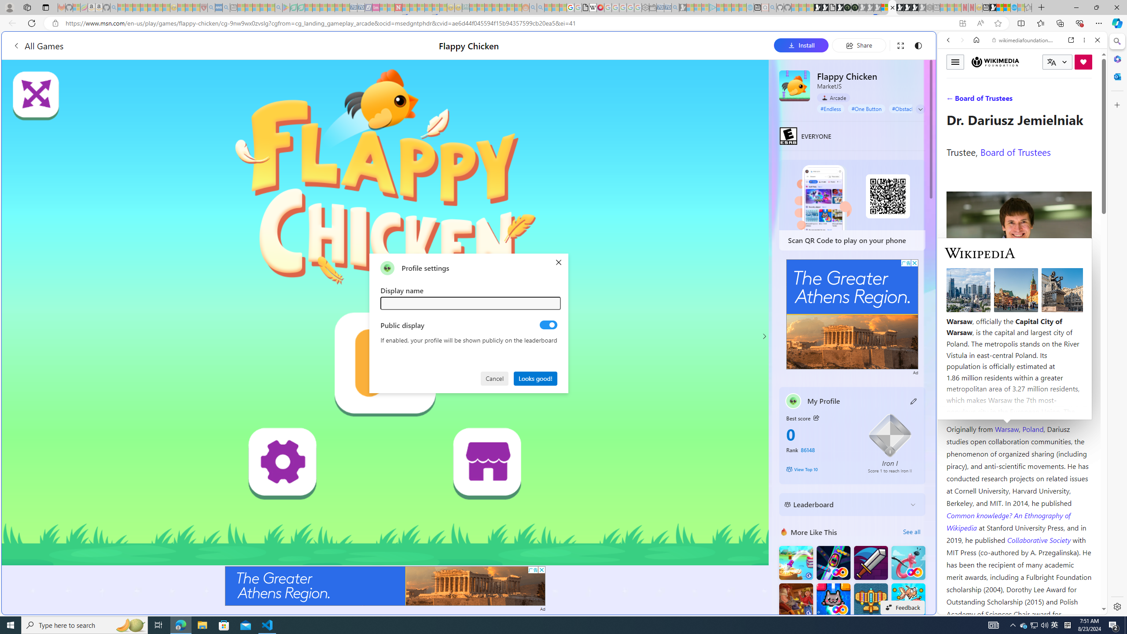 This screenshot has height=634, width=1127. Describe the element at coordinates (1007, 101) in the screenshot. I see `VIDEOS` at that location.